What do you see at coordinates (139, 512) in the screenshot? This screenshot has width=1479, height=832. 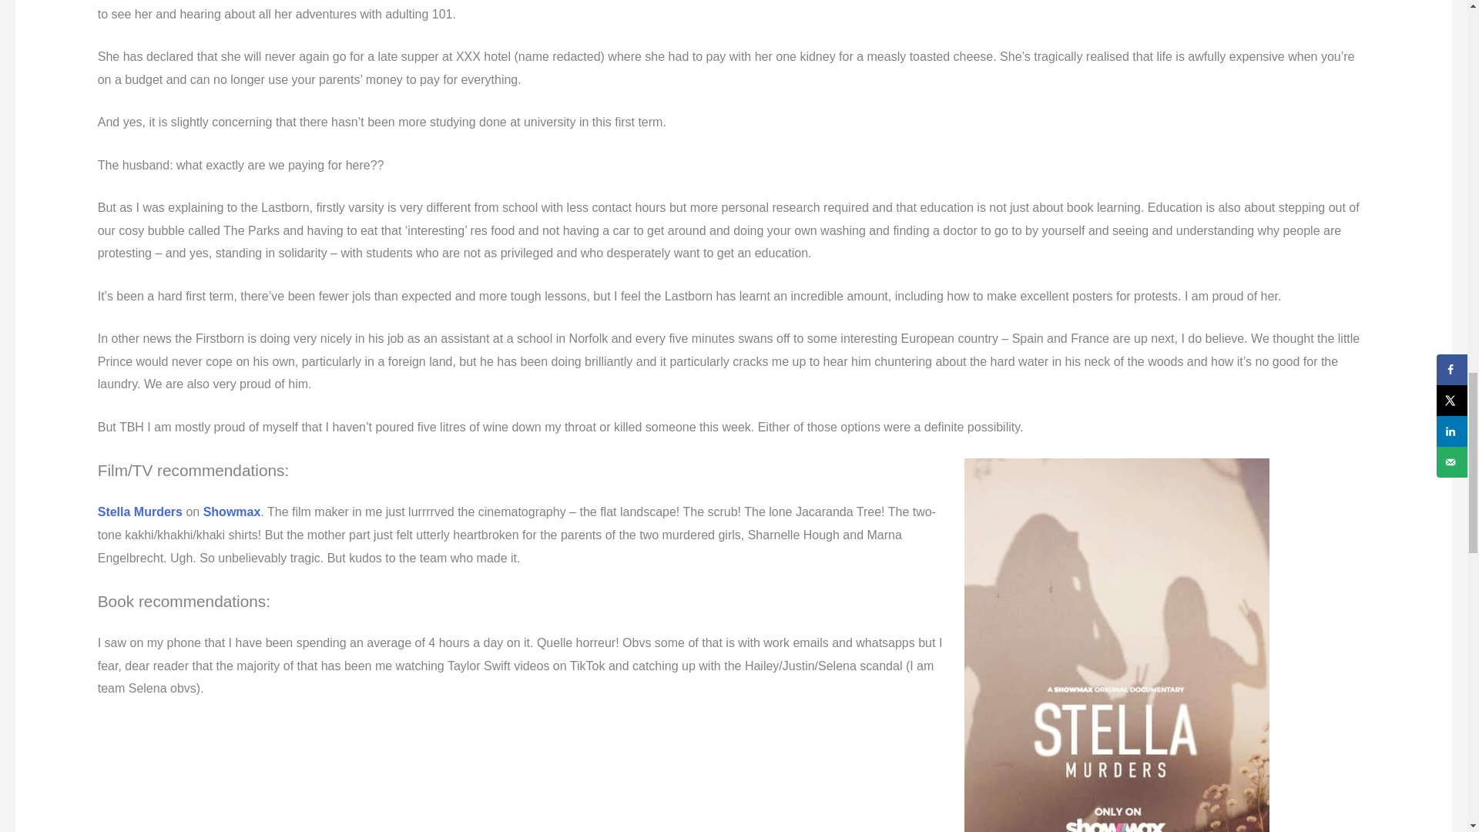 I see `Stella Murders` at bounding box center [139, 512].